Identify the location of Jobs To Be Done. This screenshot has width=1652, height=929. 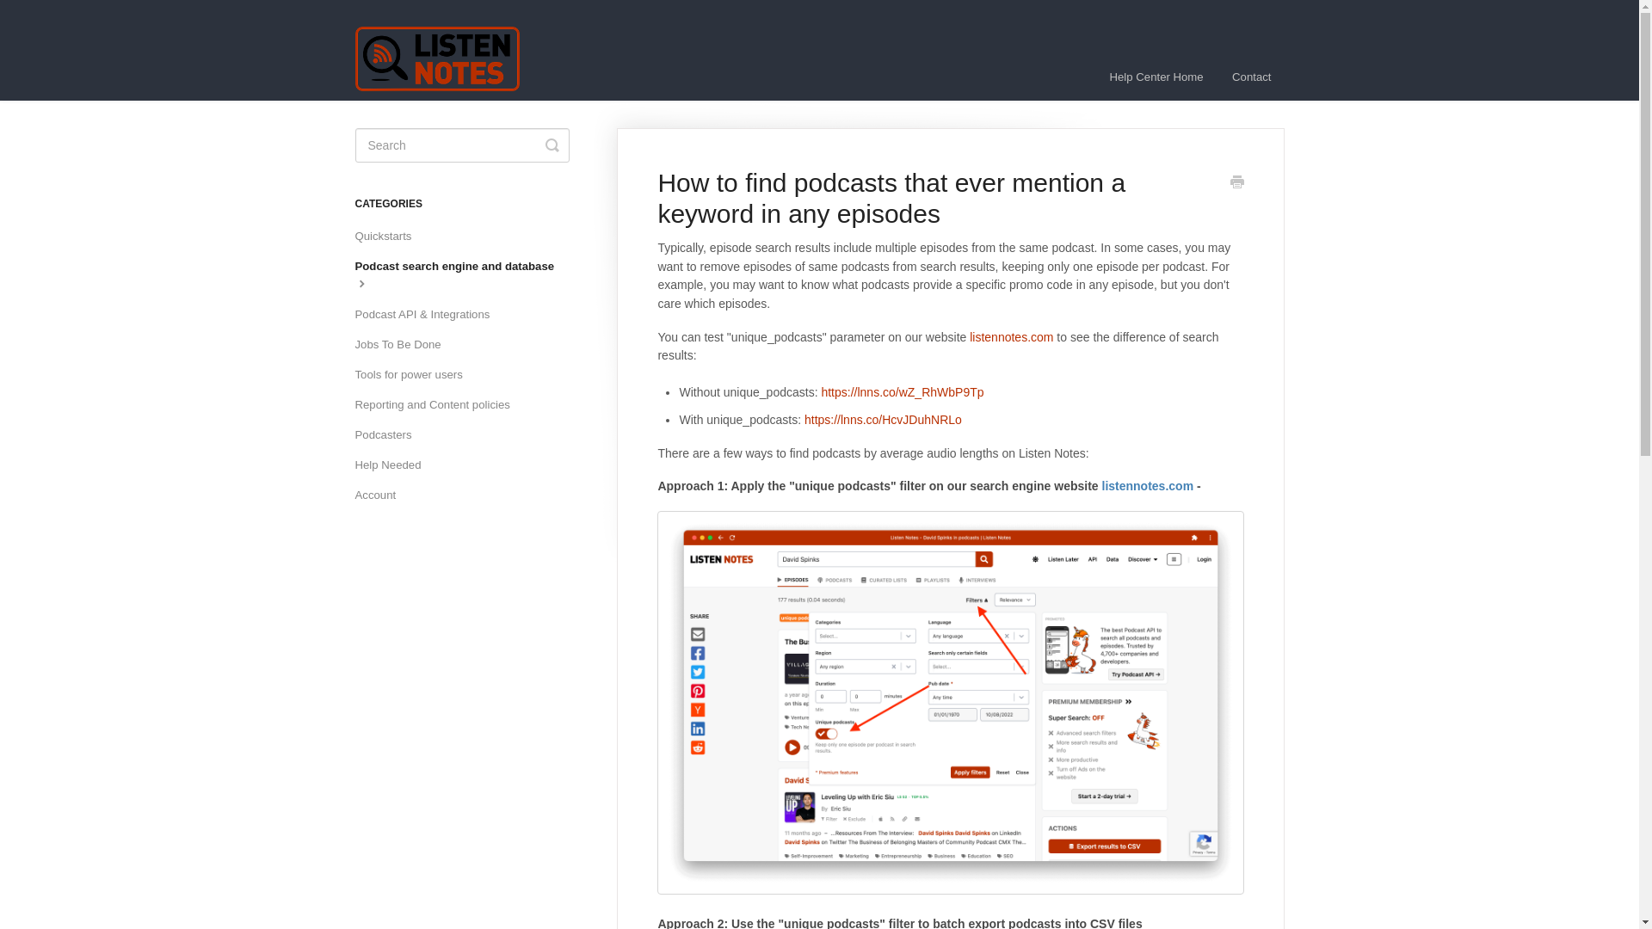
(404, 344).